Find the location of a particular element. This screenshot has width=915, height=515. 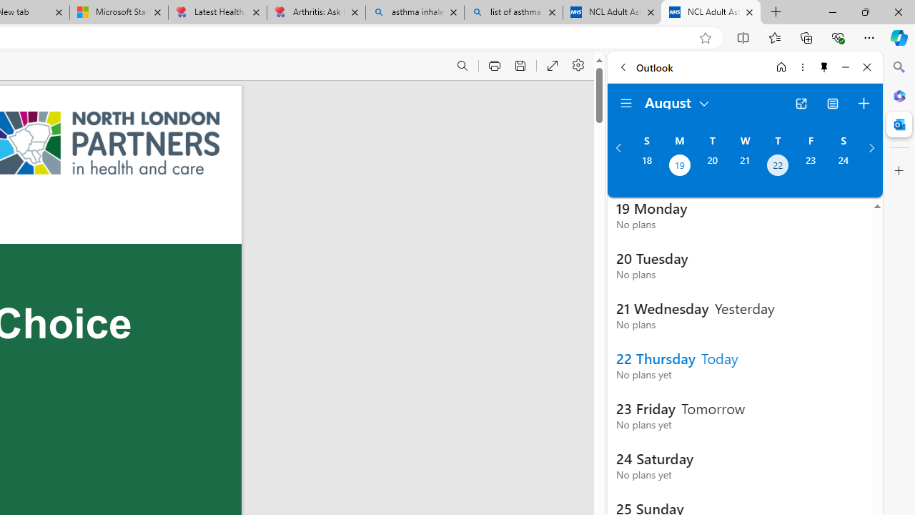

Monday, August 19, 2024. Date selected.  is located at coordinates (679, 167).